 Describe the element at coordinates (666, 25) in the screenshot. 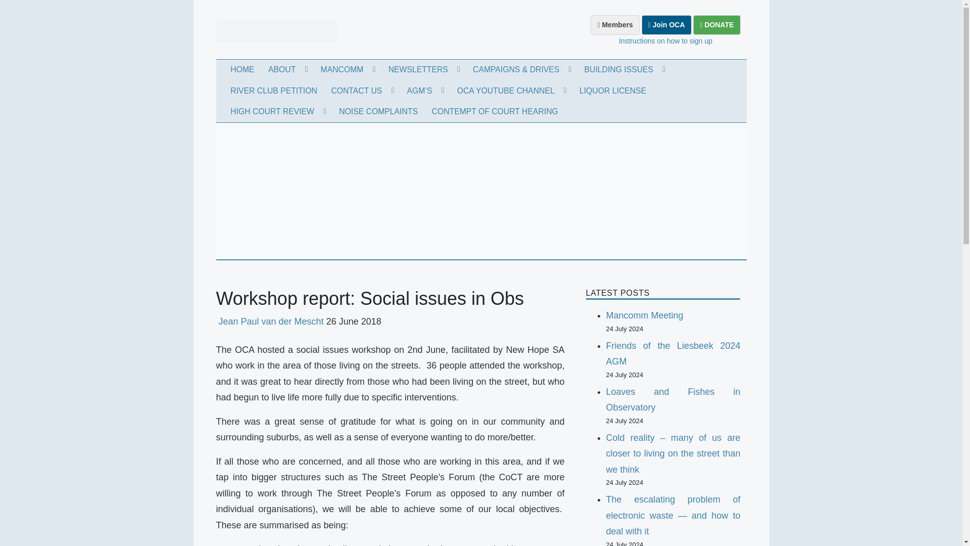

I see `Join OCA` at that location.